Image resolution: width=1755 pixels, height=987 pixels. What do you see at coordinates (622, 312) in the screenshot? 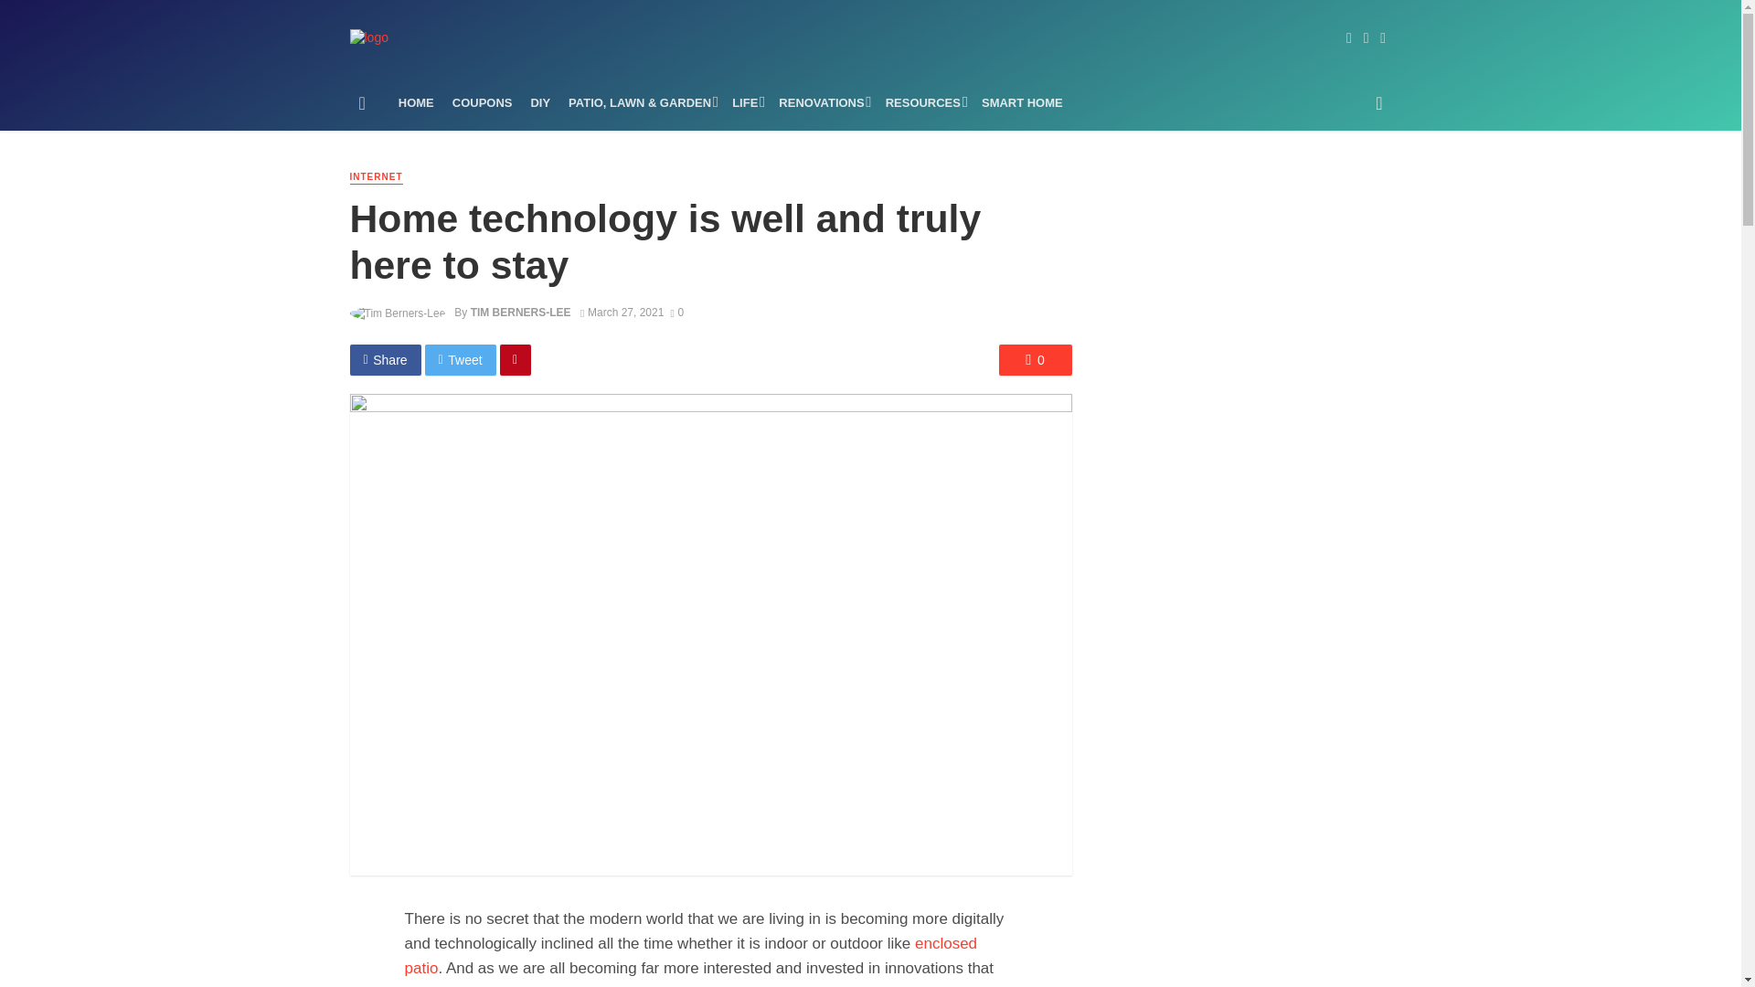
I see `March 27, 2021 at 8:21 am` at bounding box center [622, 312].